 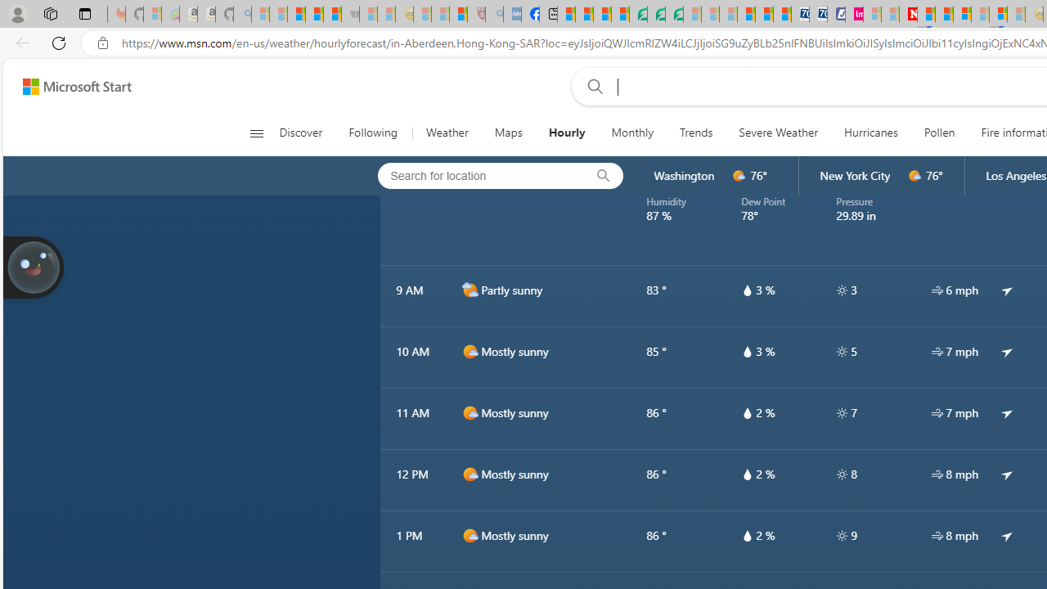 What do you see at coordinates (633, 133) in the screenshot?
I see `Monthly` at bounding box center [633, 133].